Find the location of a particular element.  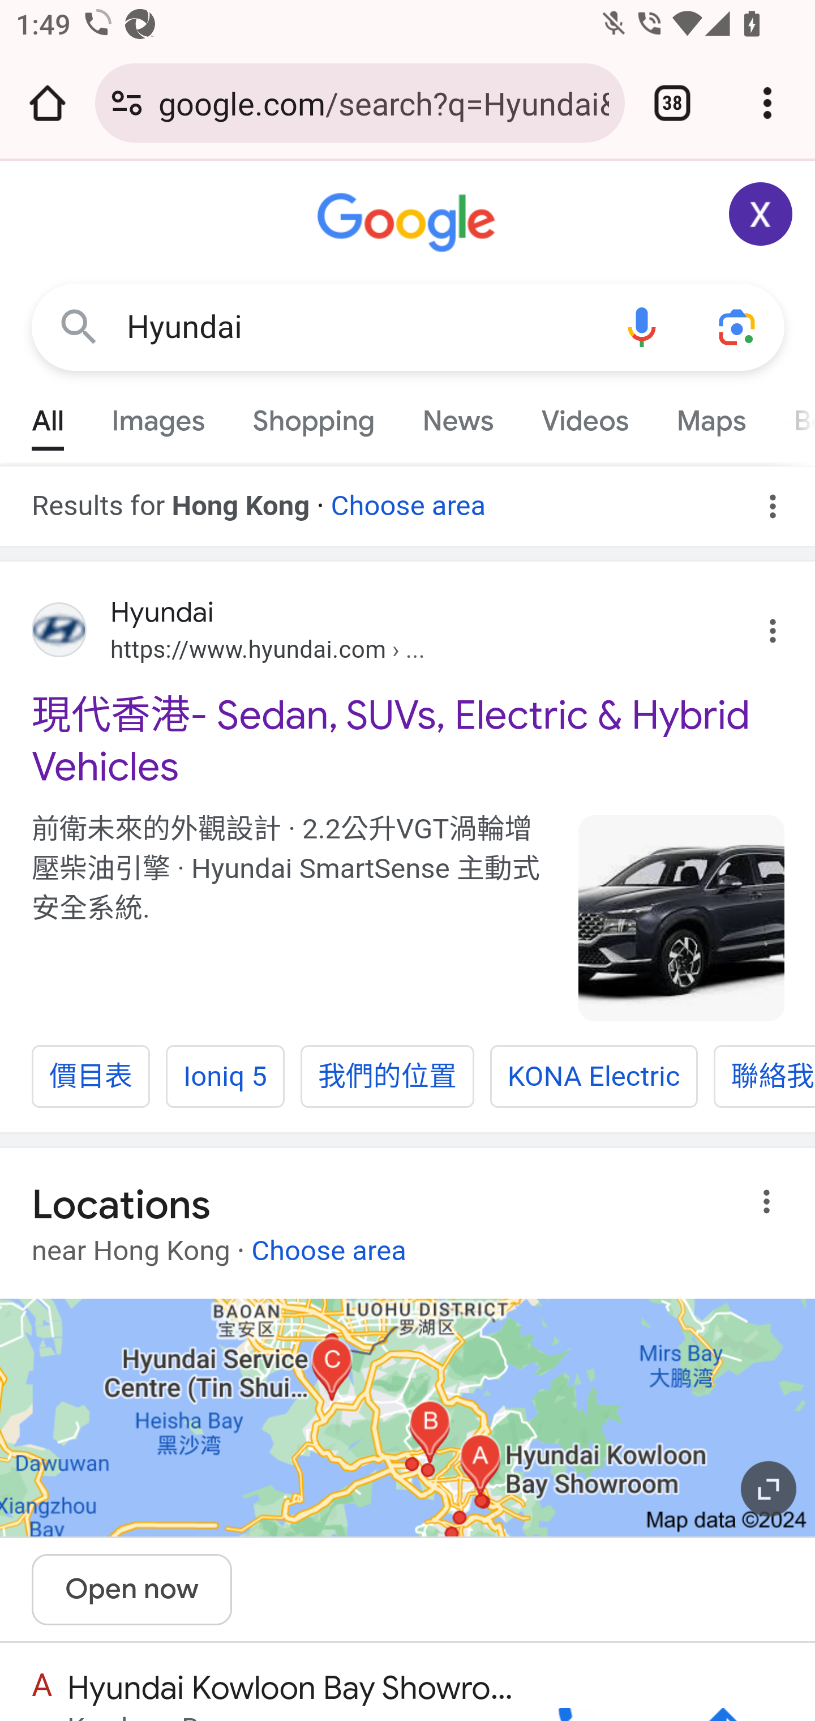

Map of Hyundai is located at coordinates (407, 1417).